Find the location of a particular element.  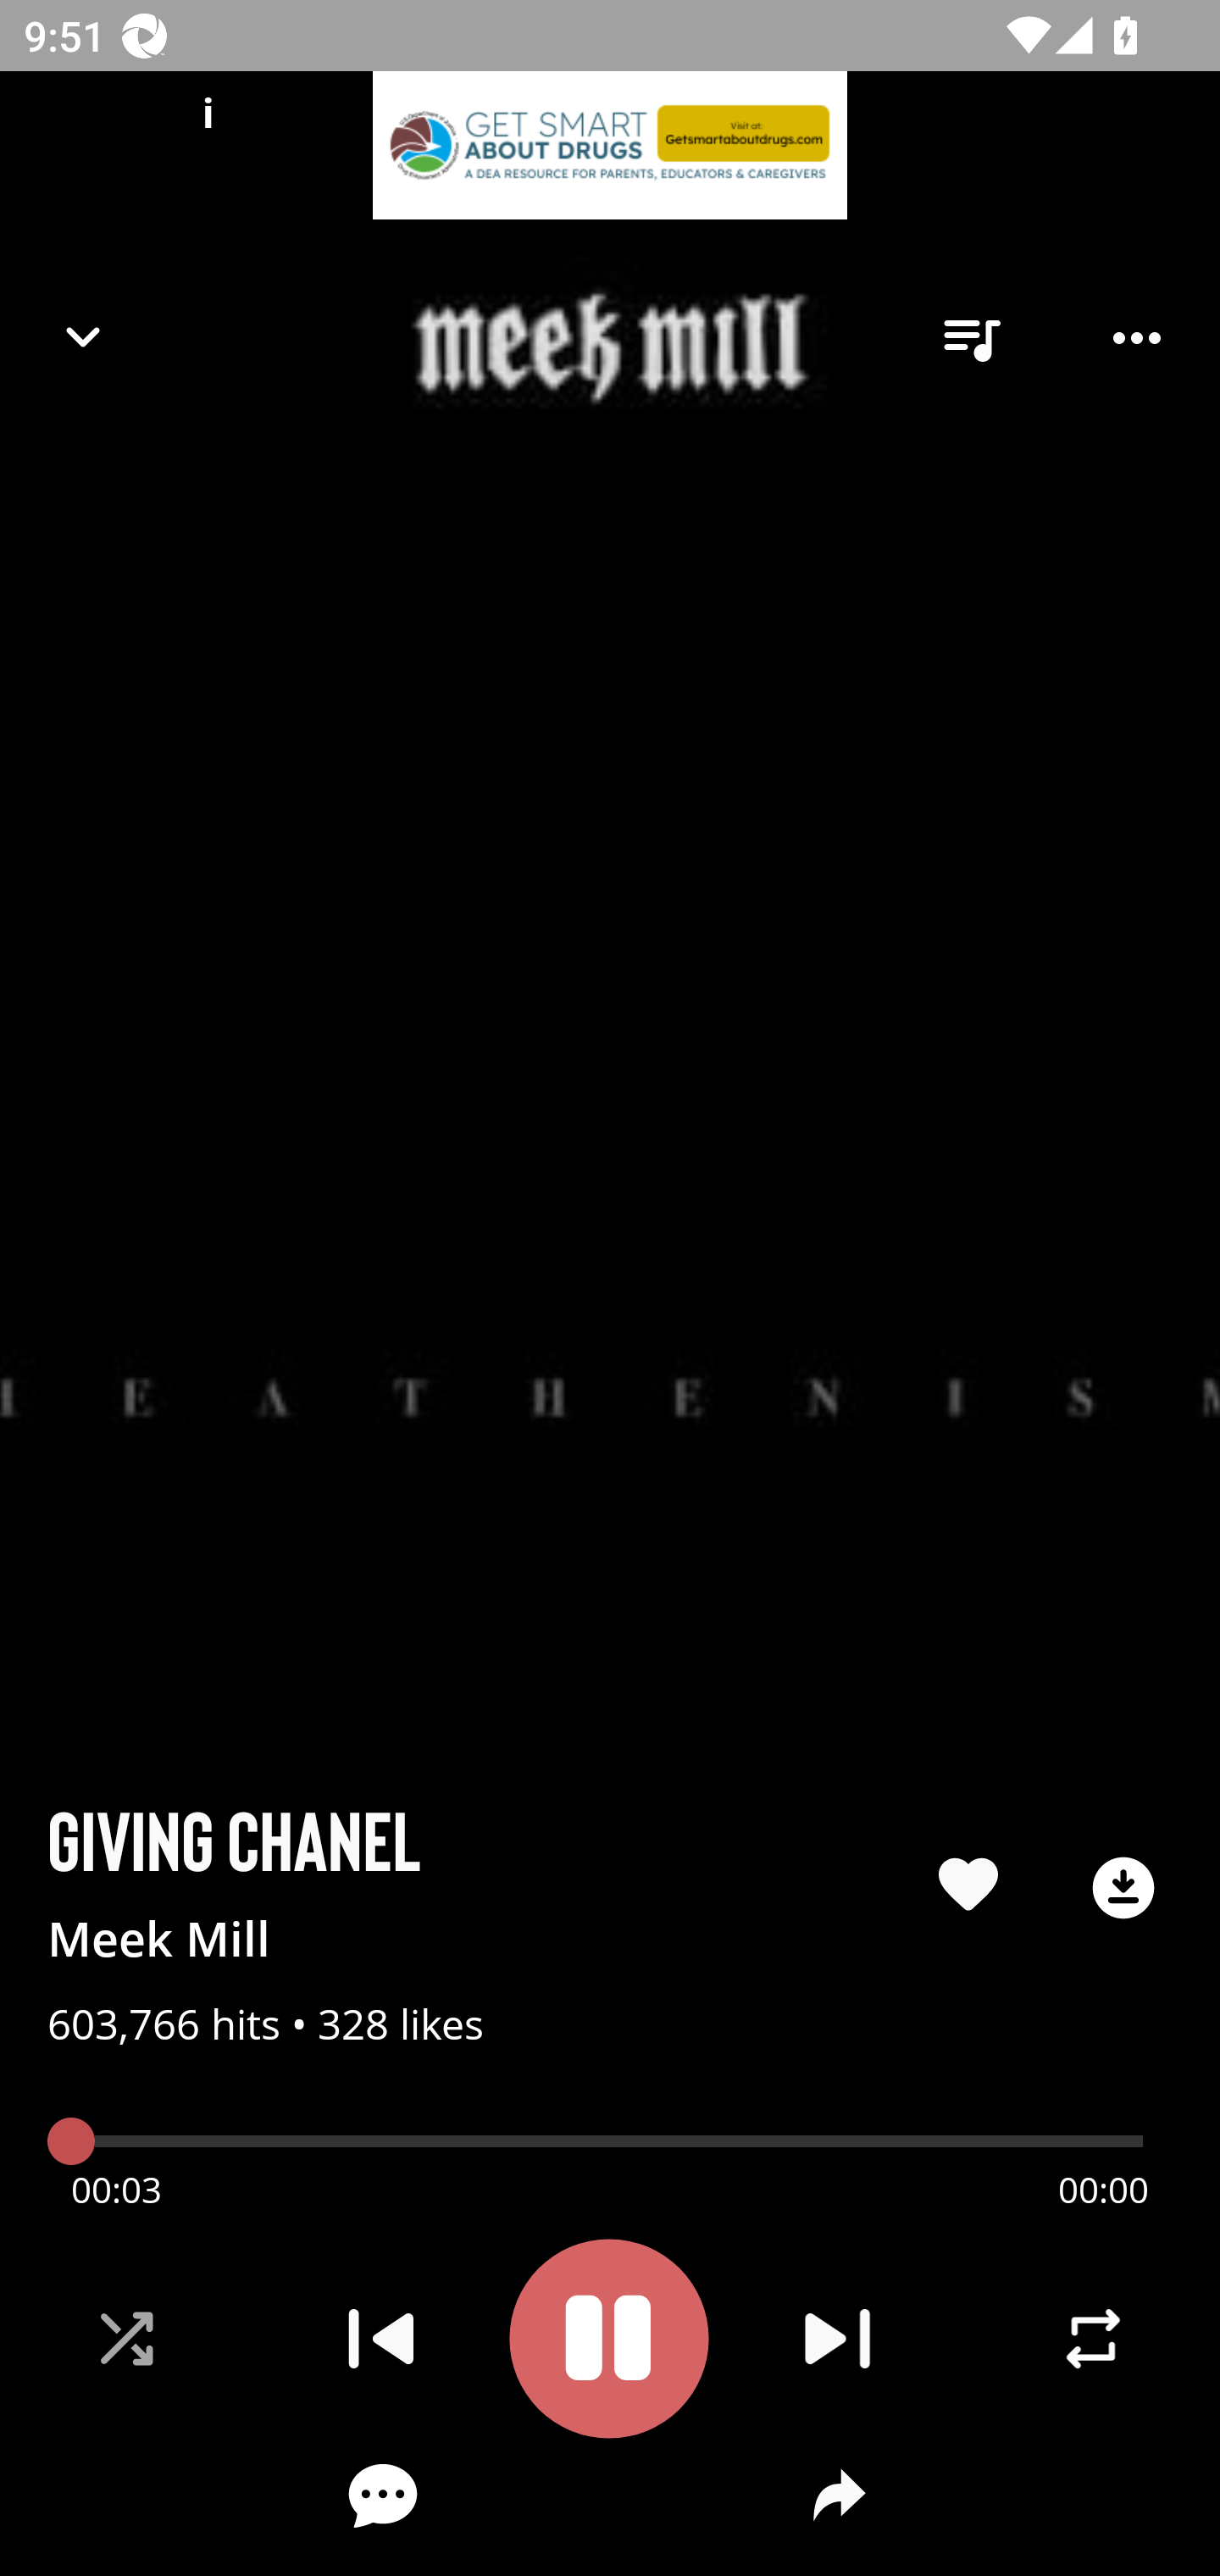

Navigate up is located at coordinates (83, 337).